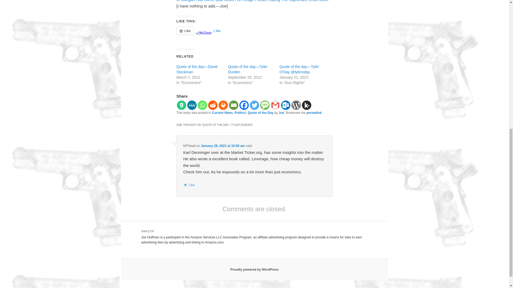  Describe the element at coordinates (261, 113) in the screenshot. I see `Quote of the Day` at that location.